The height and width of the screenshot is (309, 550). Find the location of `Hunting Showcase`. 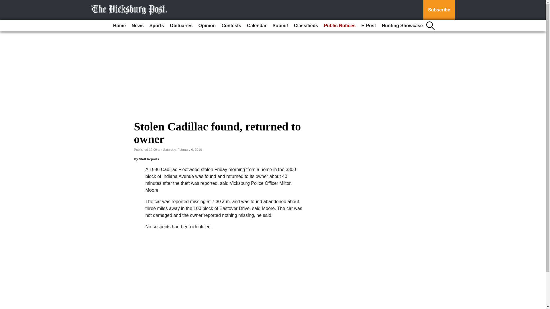

Hunting Showcase is located at coordinates (402, 26).